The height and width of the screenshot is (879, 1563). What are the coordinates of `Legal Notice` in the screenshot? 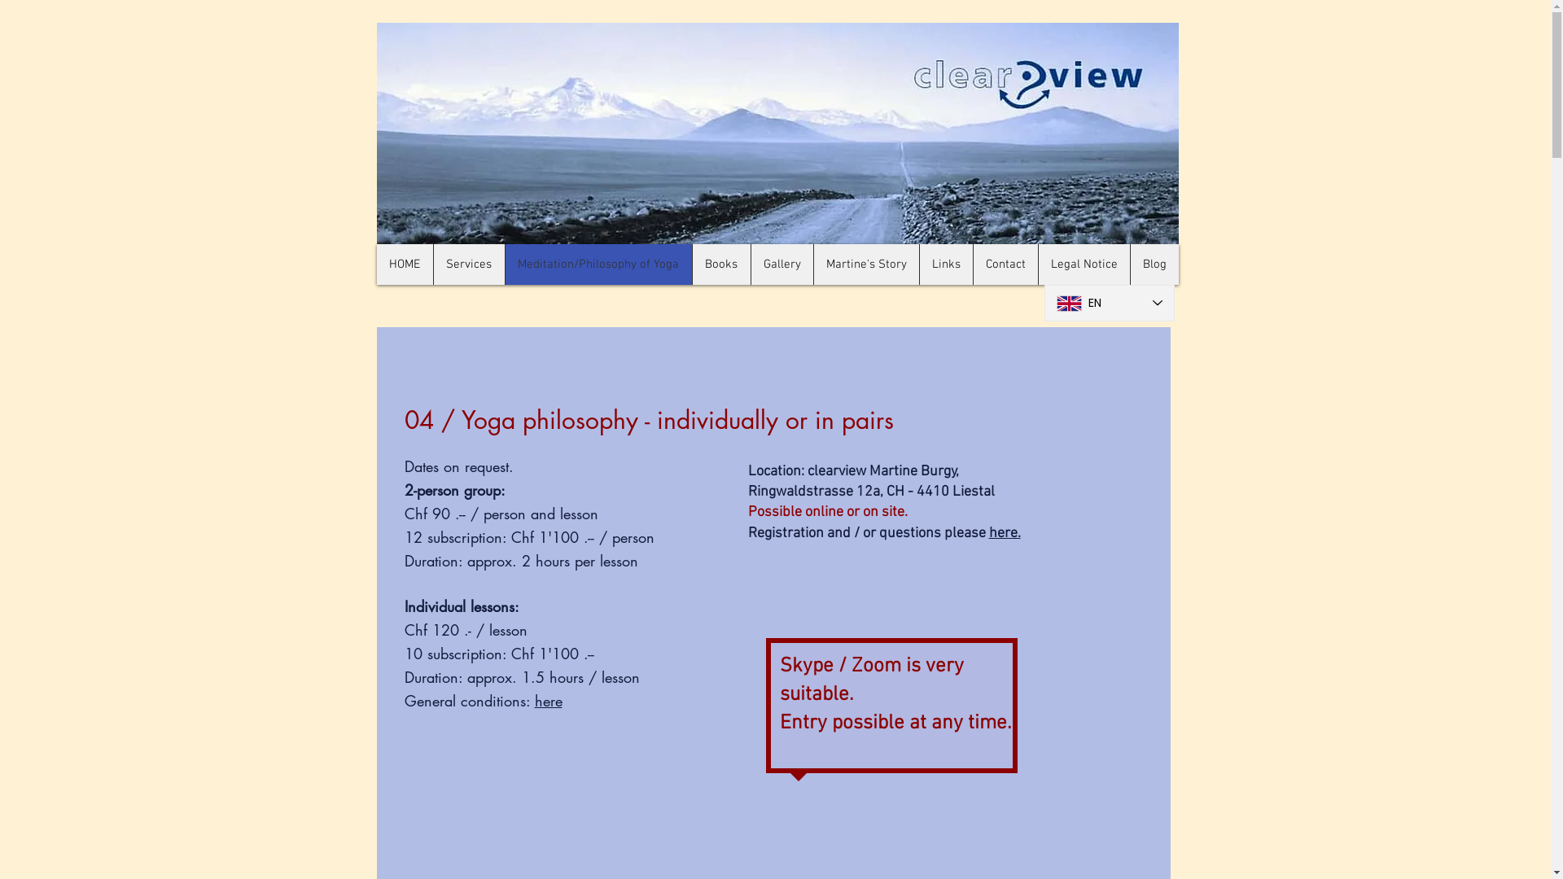 It's located at (1083, 265).